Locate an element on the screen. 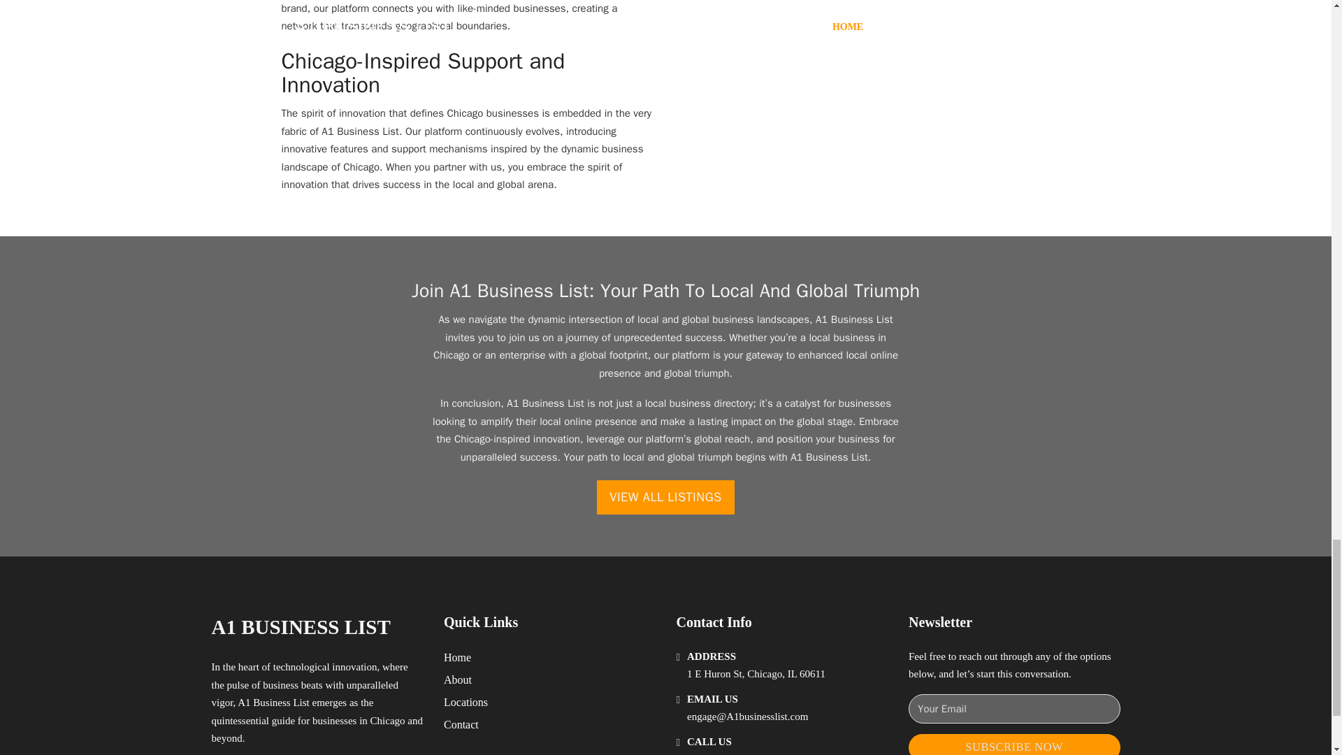 This screenshot has height=755, width=1342. Contact is located at coordinates (461, 724).